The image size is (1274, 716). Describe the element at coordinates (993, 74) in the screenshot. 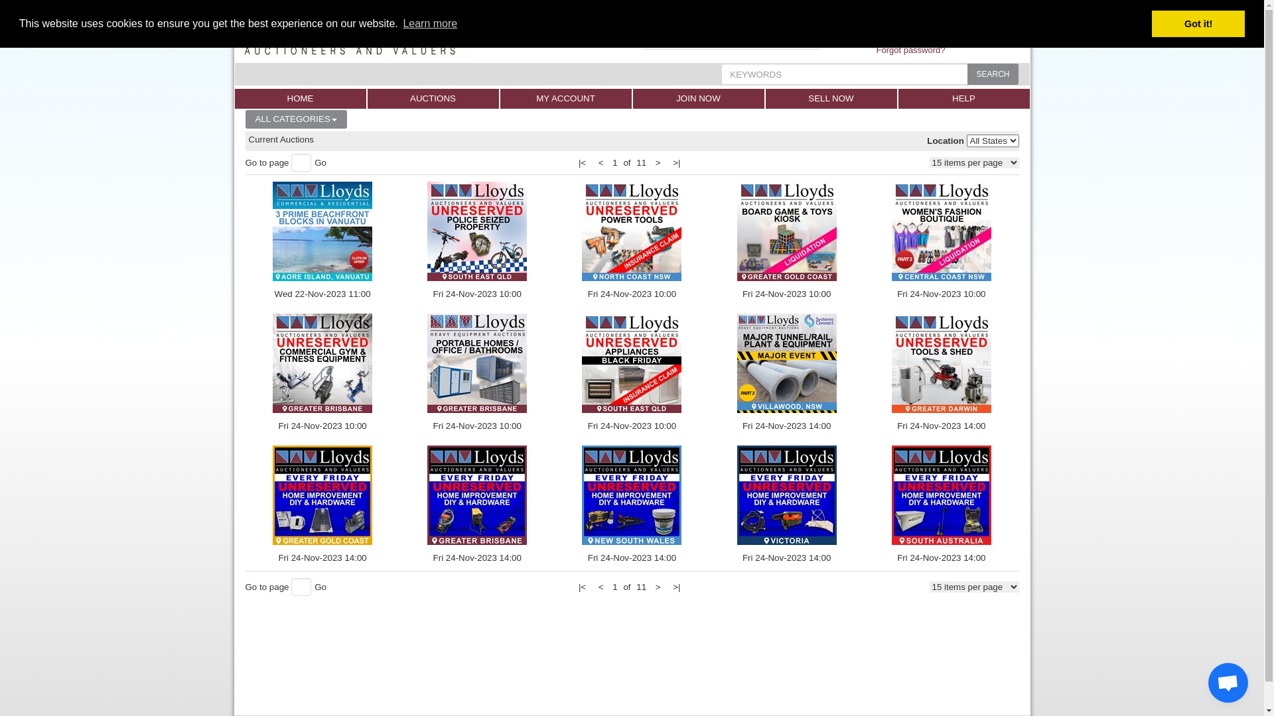

I see `SEARCH` at that location.